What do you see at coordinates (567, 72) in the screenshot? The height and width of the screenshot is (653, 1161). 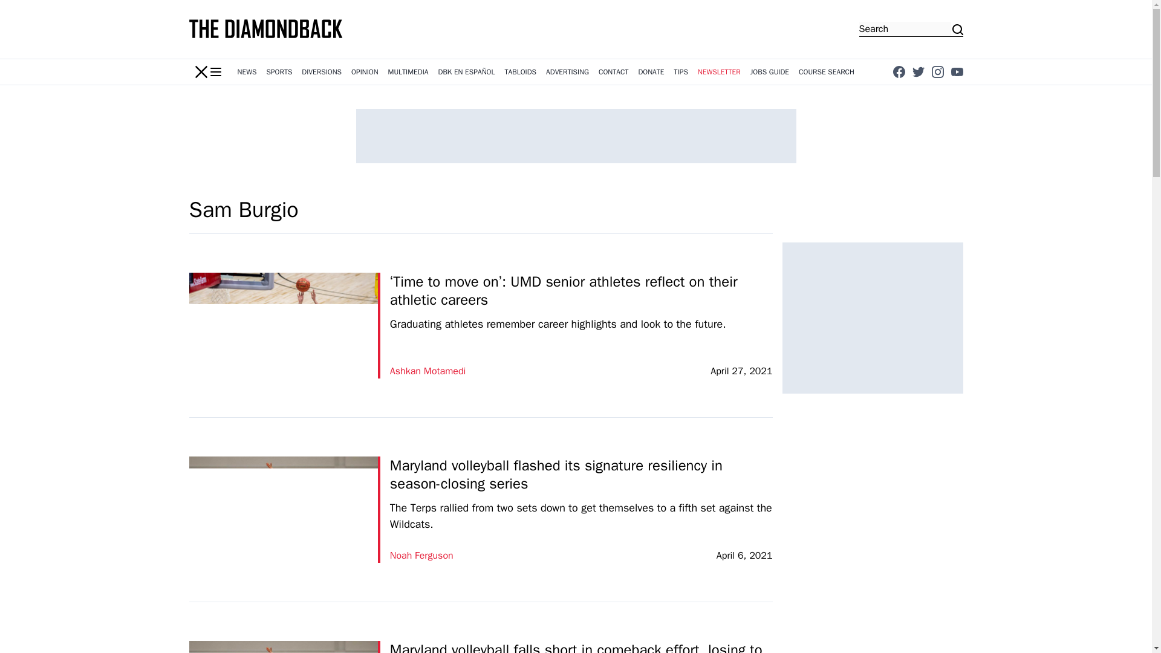 I see `ADVERTISING` at bounding box center [567, 72].